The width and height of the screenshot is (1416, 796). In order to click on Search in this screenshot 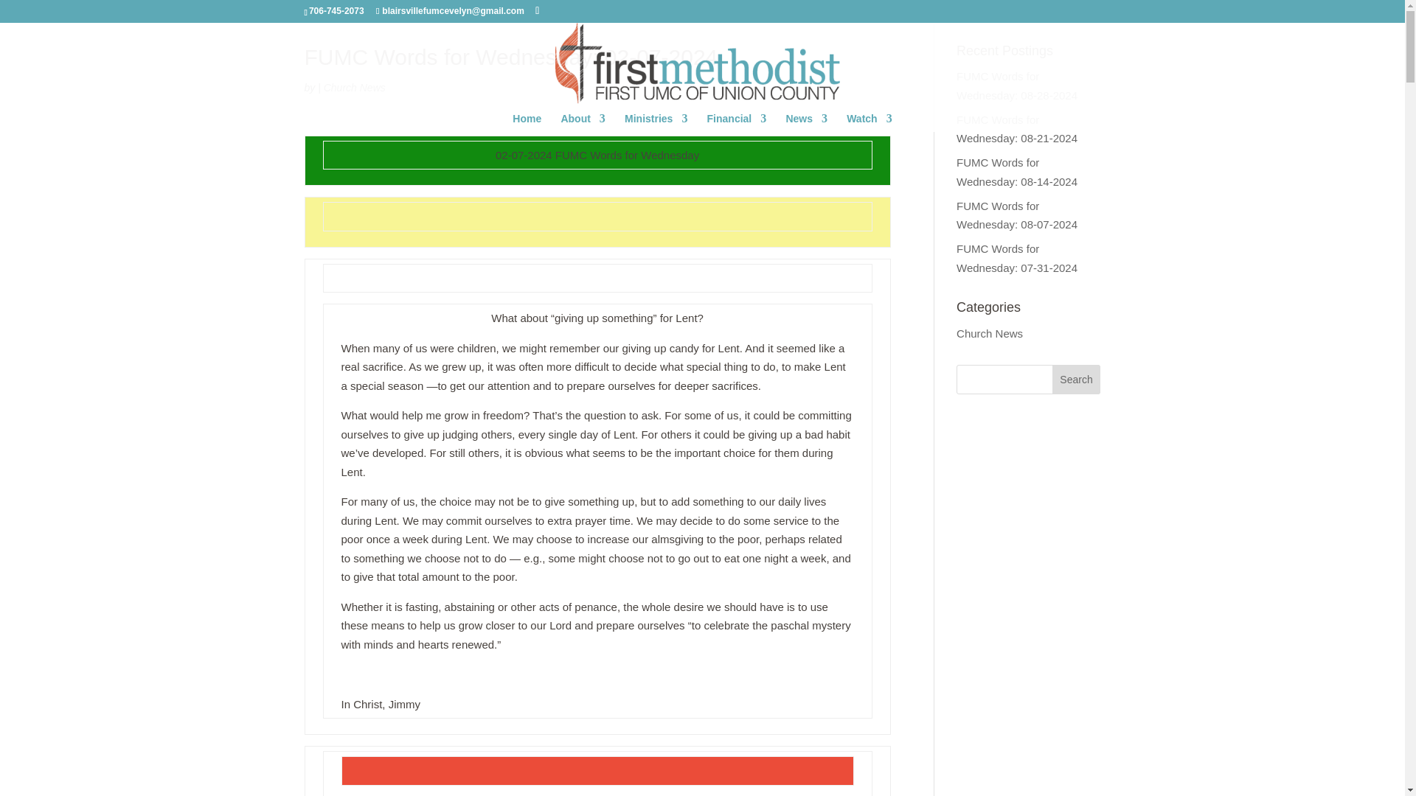, I will do `click(1077, 379)`.